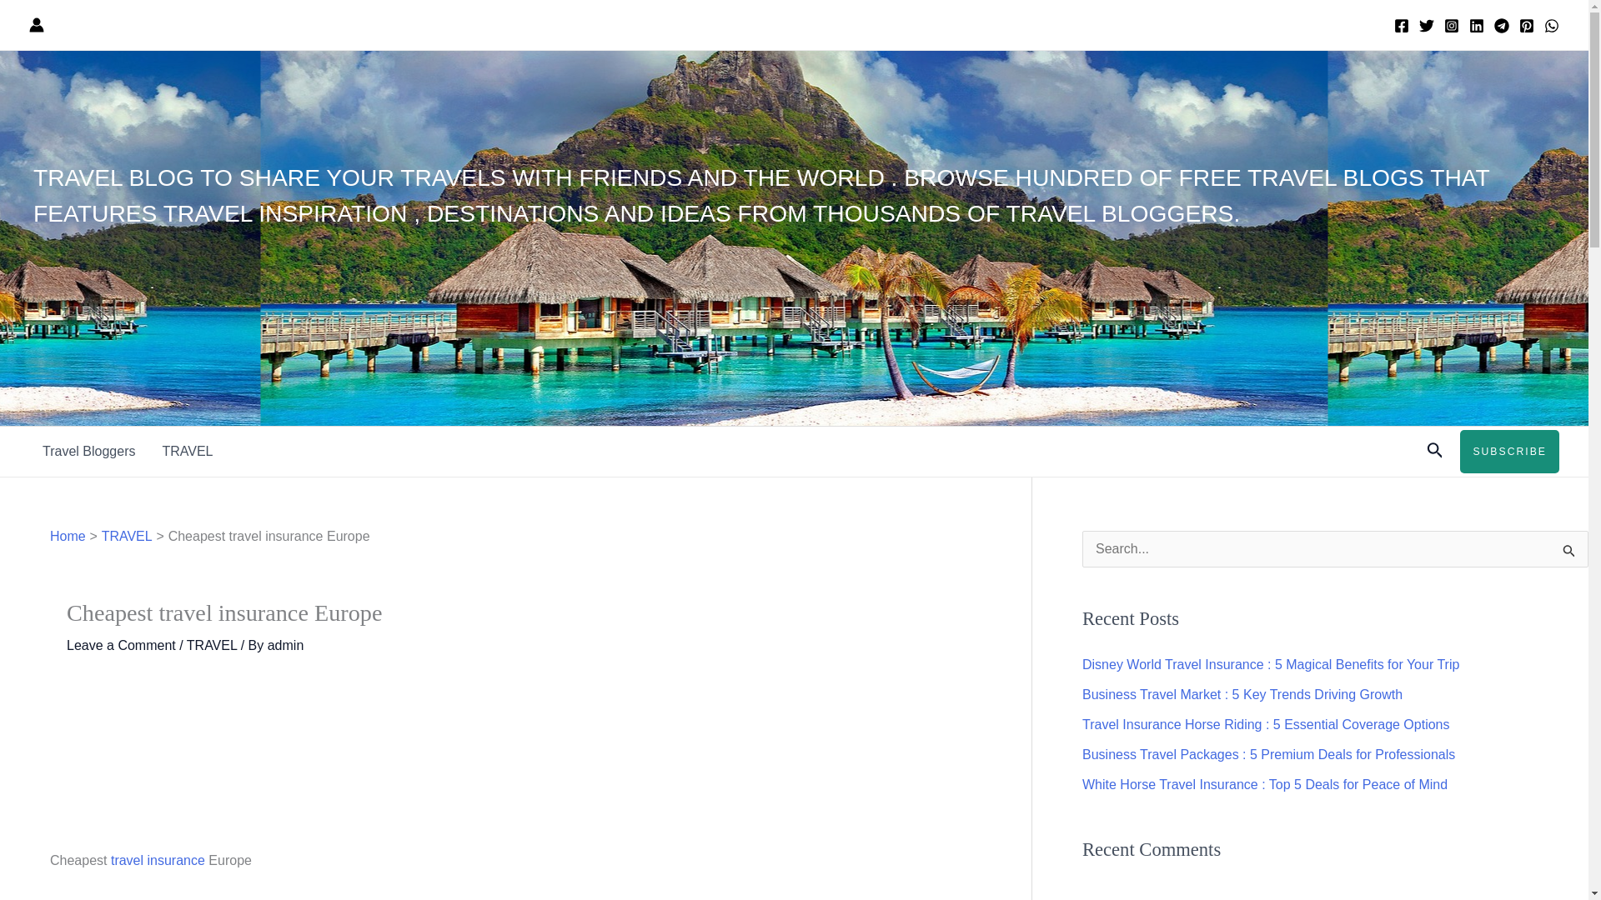 The width and height of the screenshot is (1601, 900). I want to click on SUBSCRIBE, so click(1509, 452).